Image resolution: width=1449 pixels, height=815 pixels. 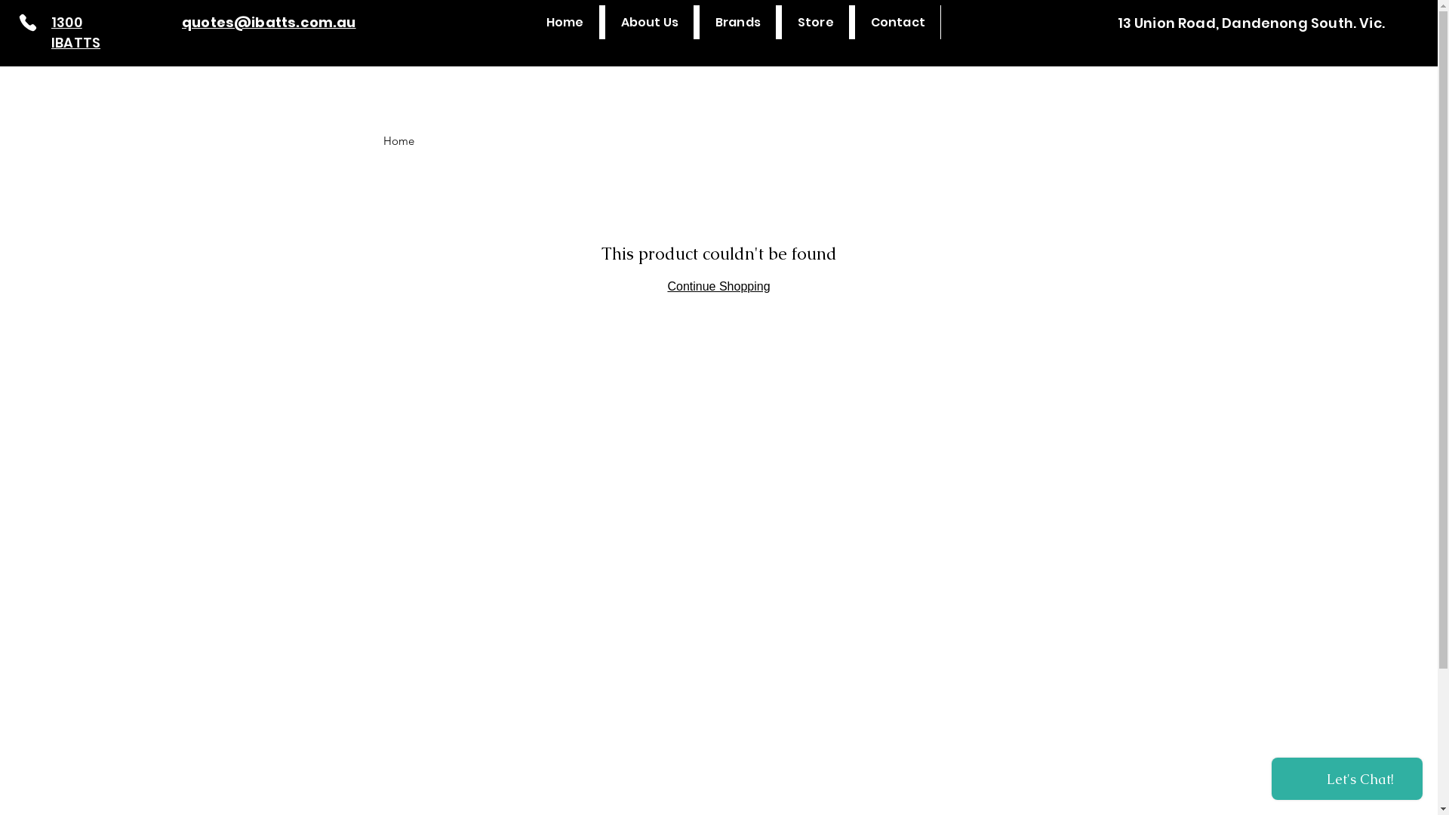 I want to click on Brands, so click(x=738, y=23).